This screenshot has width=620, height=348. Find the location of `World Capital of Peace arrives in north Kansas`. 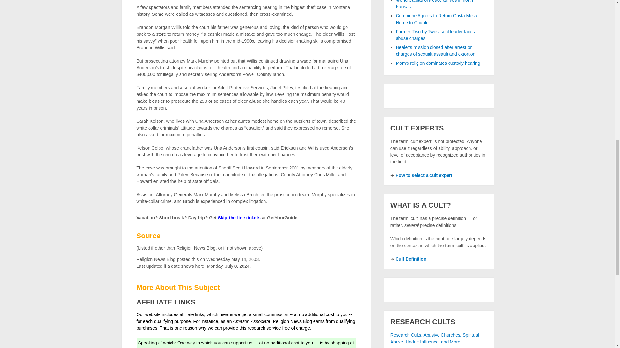

World Capital of Peace arrives in north Kansas is located at coordinates (434, 5).